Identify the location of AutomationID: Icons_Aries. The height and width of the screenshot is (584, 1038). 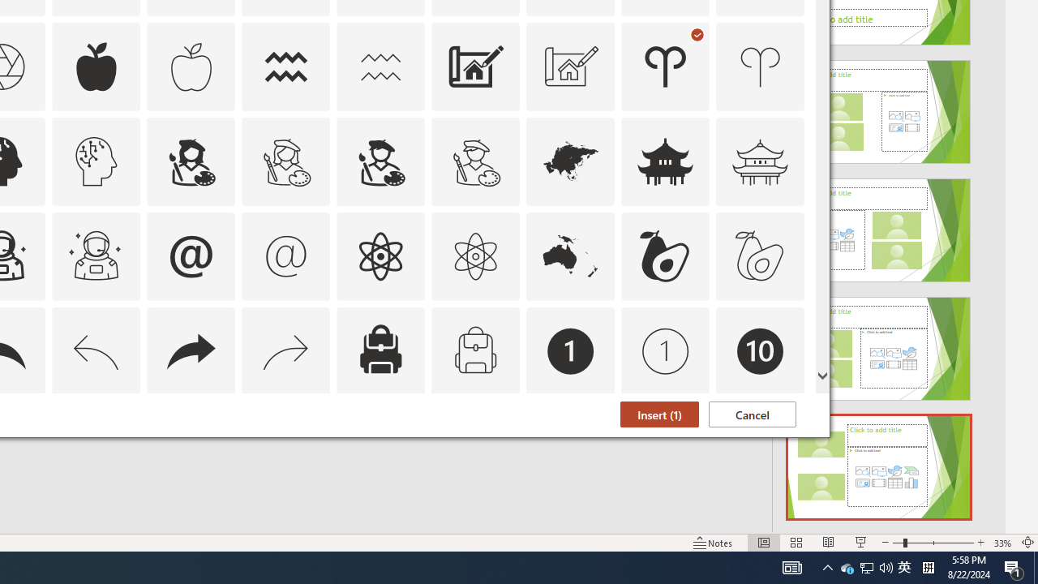
(665, 67).